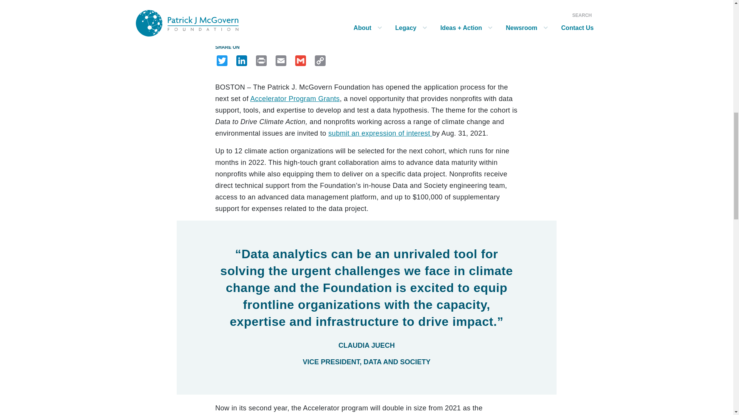 The width and height of the screenshot is (739, 415). What do you see at coordinates (300, 60) in the screenshot?
I see `Gmail` at bounding box center [300, 60].